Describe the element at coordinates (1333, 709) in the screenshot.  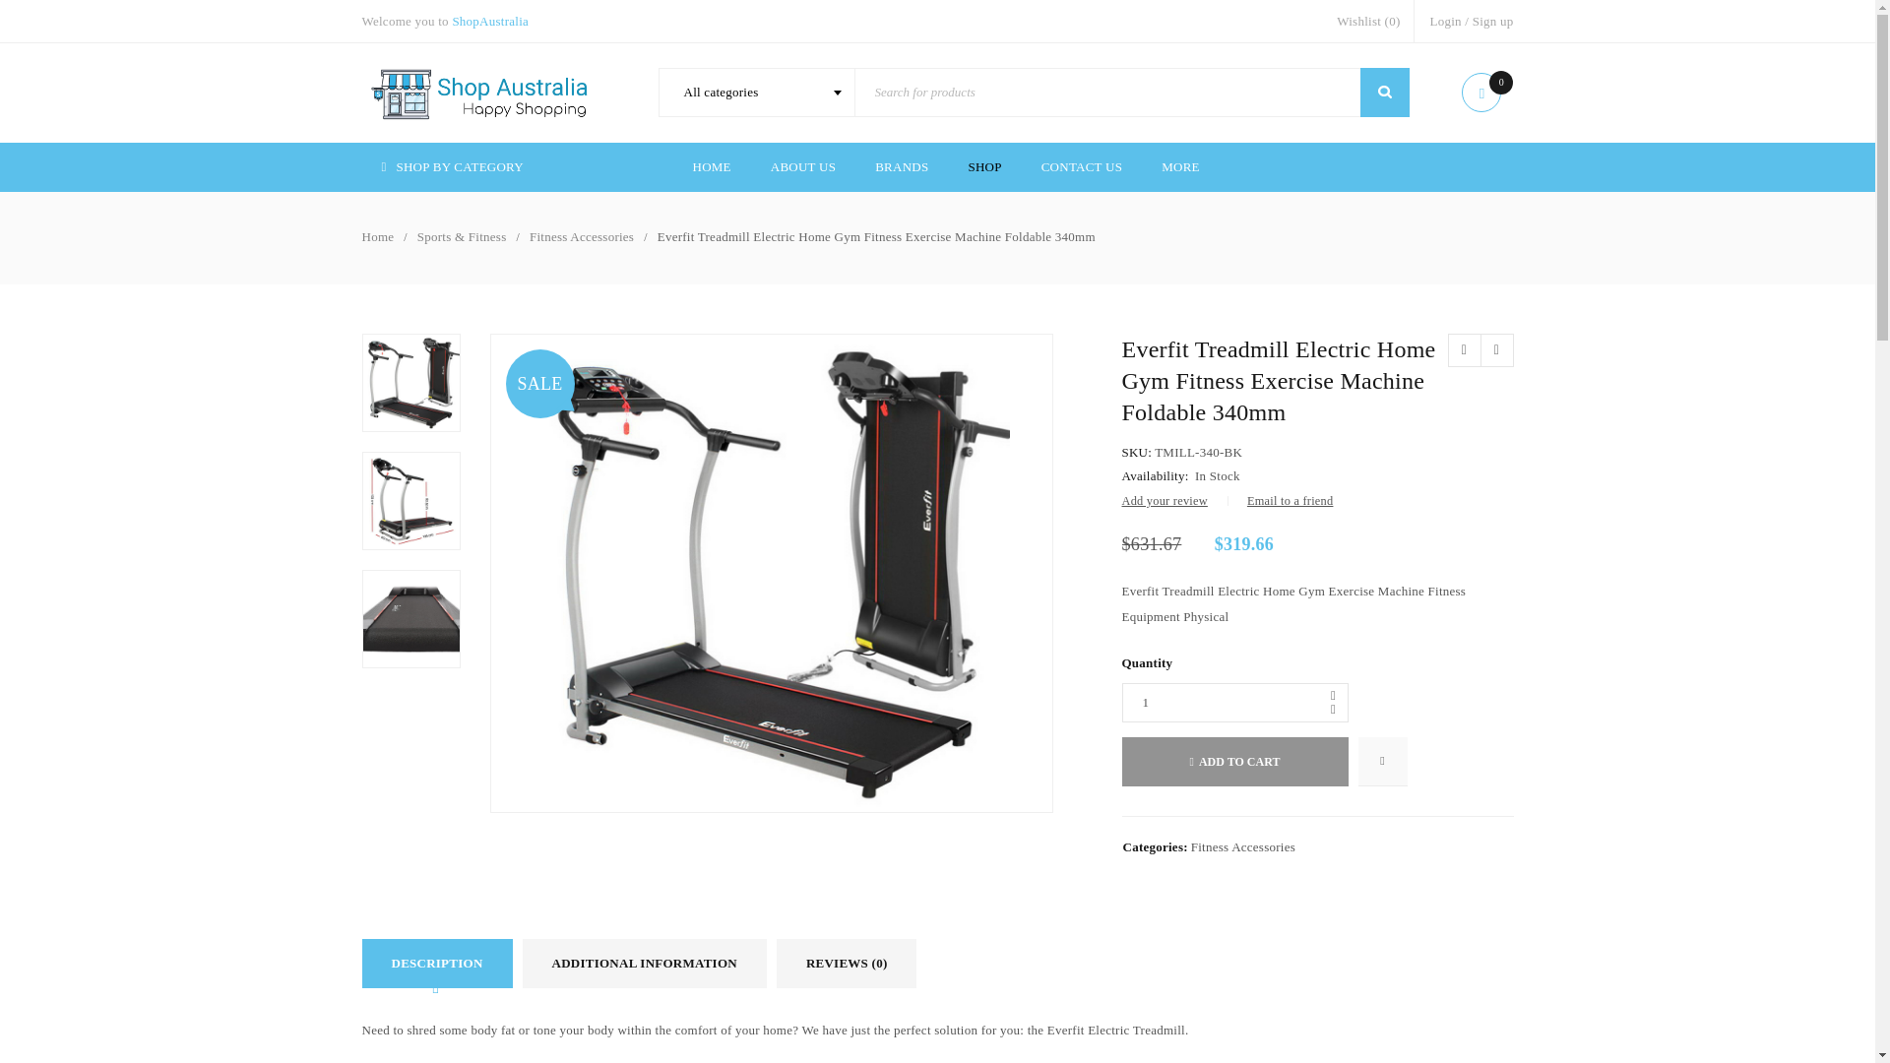
I see `-` at that location.